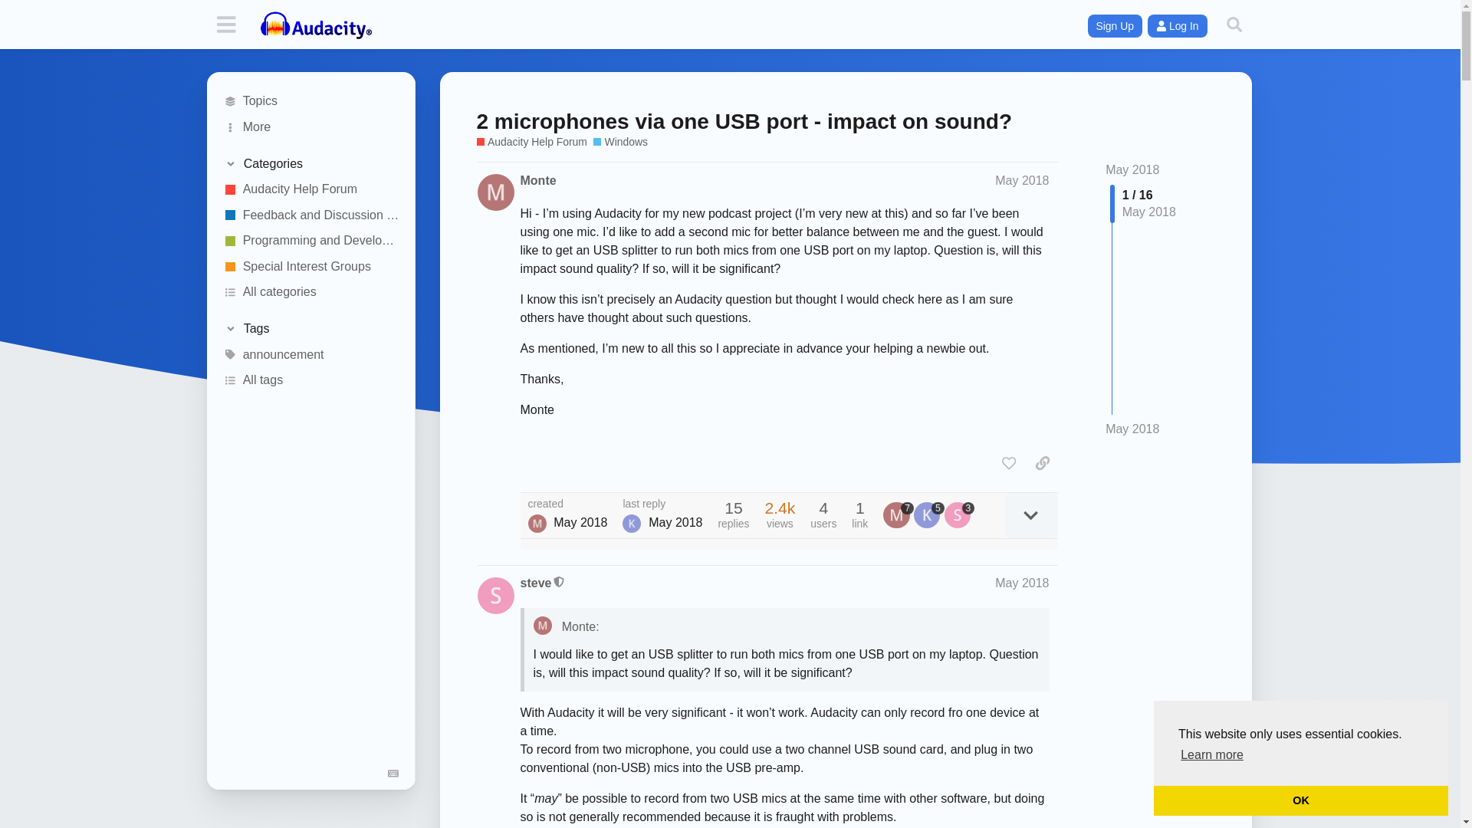 This screenshot has height=828, width=1472. I want to click on May 2018, so click(1021, 180).